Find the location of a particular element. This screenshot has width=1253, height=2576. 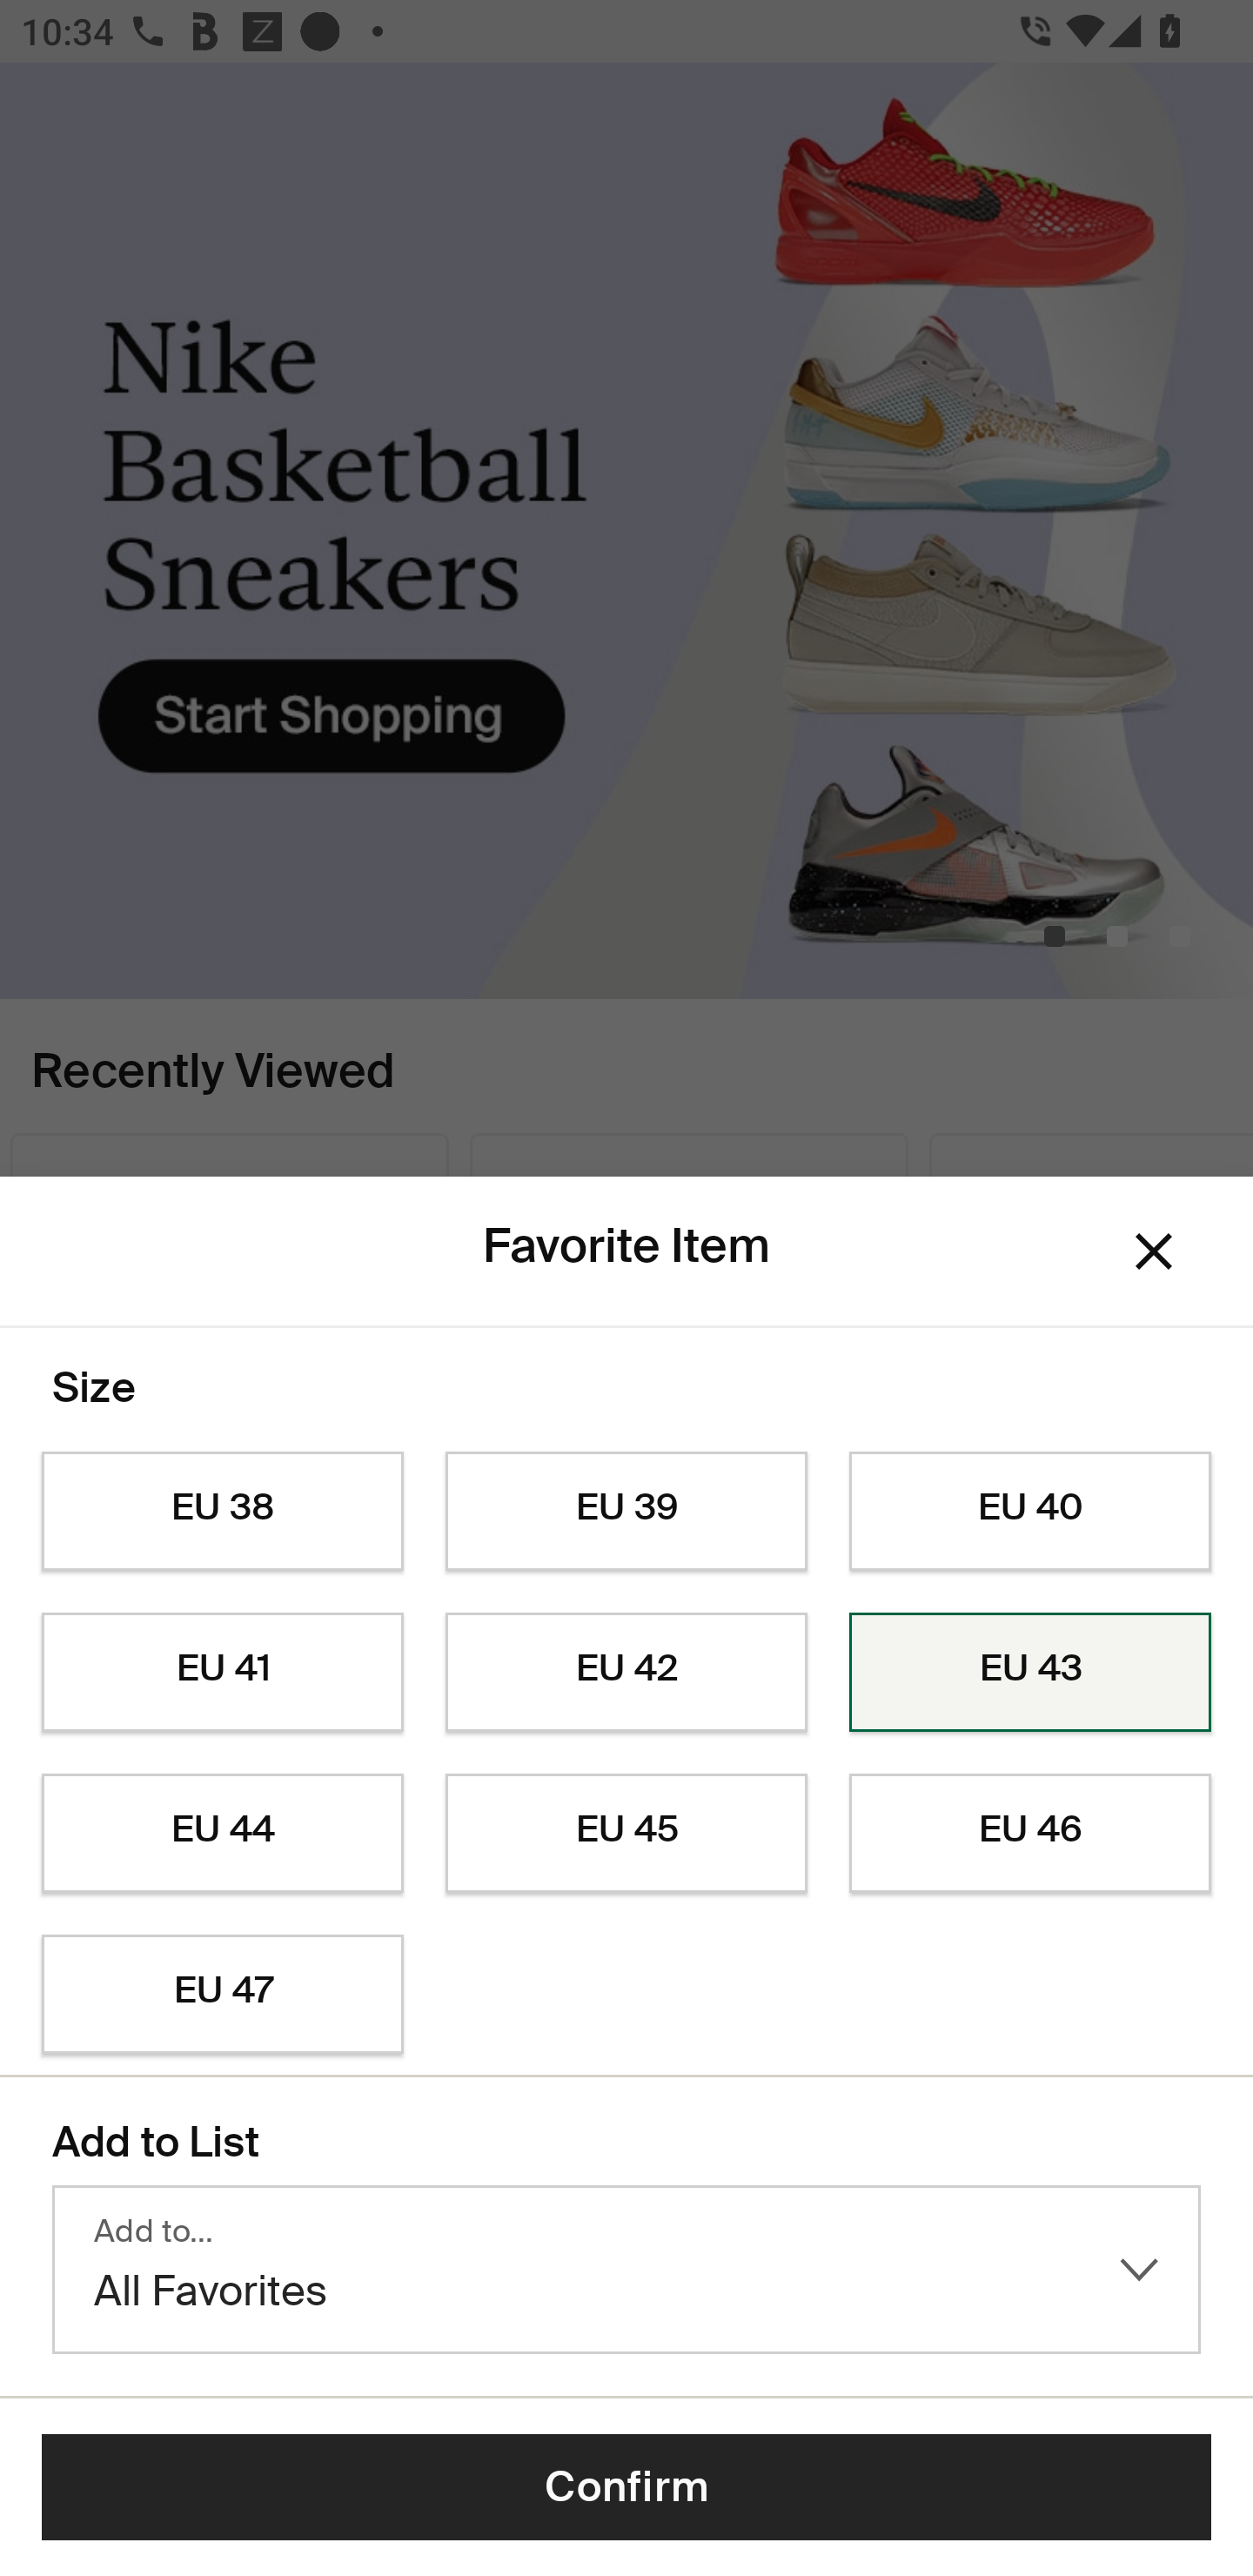

EU 46 is located at coordinates (1030, 1834).